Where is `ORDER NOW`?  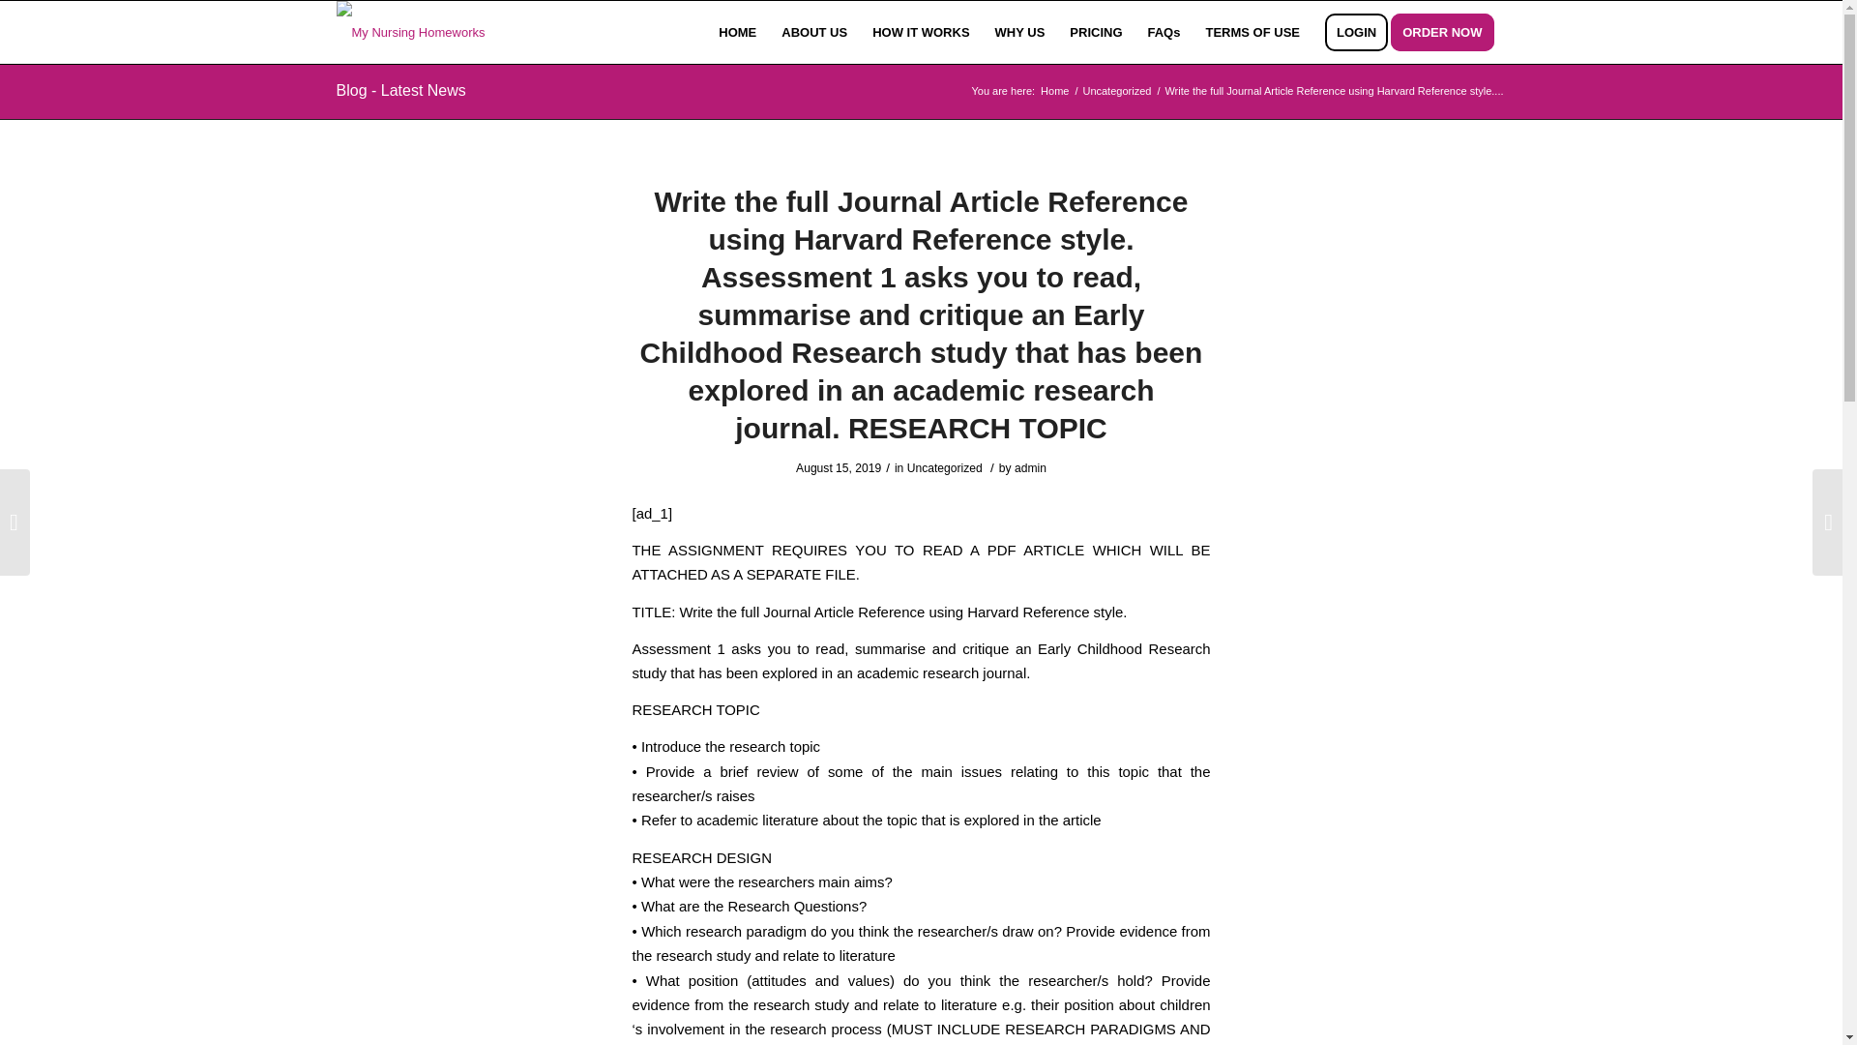
ORDER NOW is located at coordinates (1449, 32).